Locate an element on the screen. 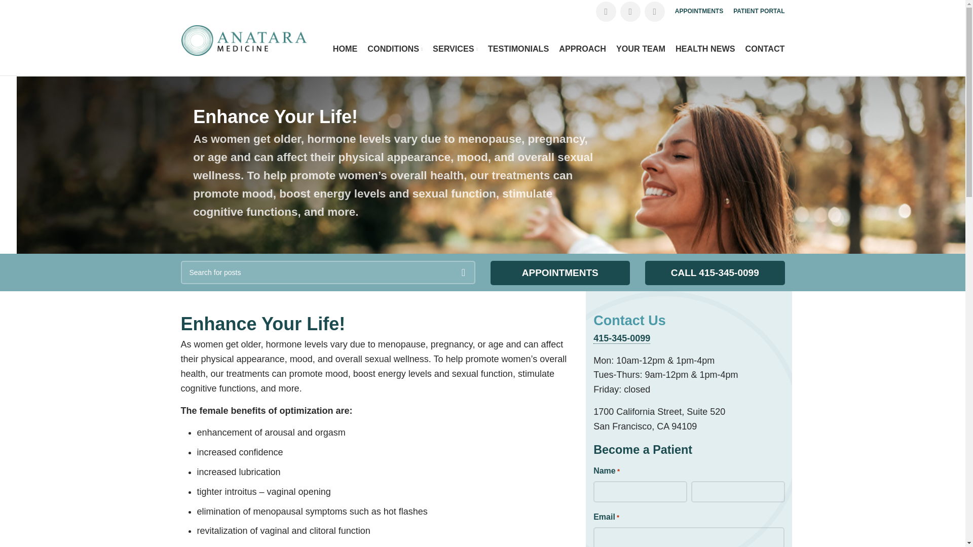 The height and width of the screenshot is (547, 973). Appointments is located at coordinates (560, 272).